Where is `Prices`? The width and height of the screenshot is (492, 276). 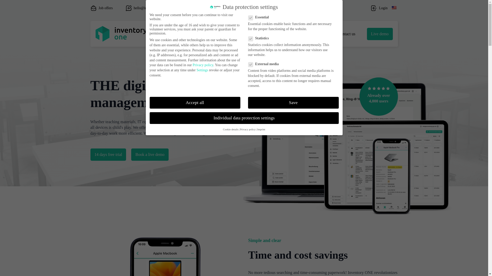
Prices is located at coordinates (223, 34).